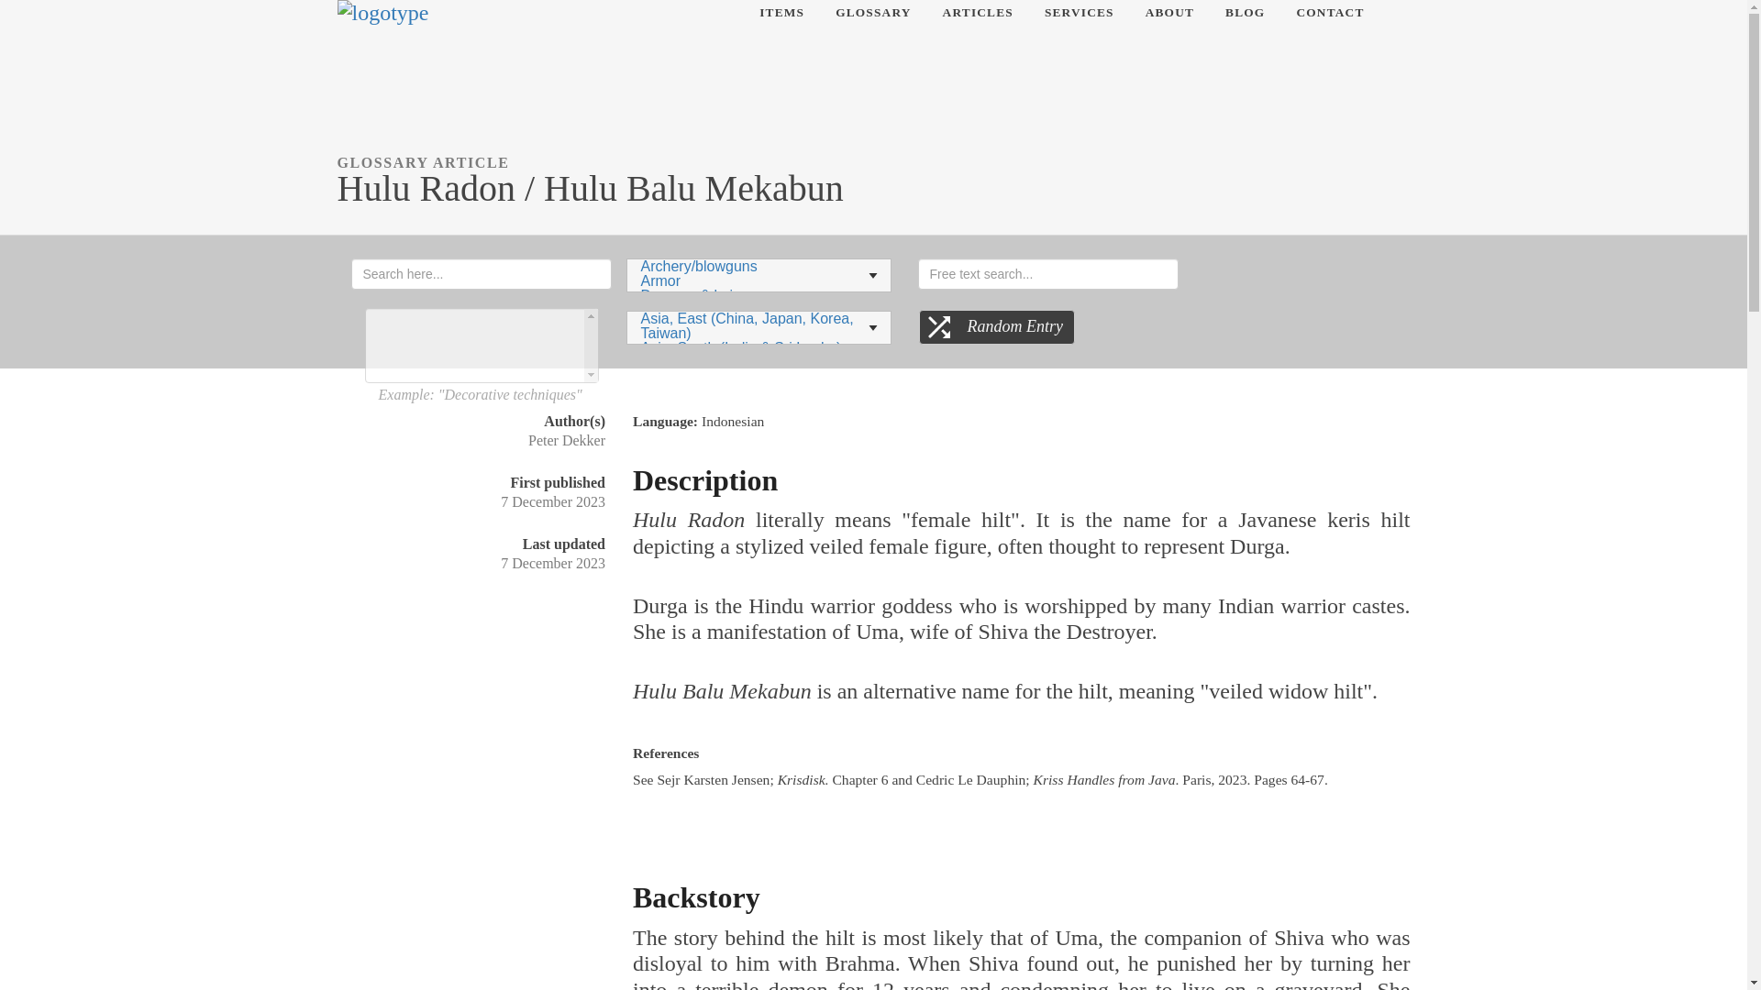 This screenshot has height=990, width=1761. I want to click on Apply, so click(378, 297).